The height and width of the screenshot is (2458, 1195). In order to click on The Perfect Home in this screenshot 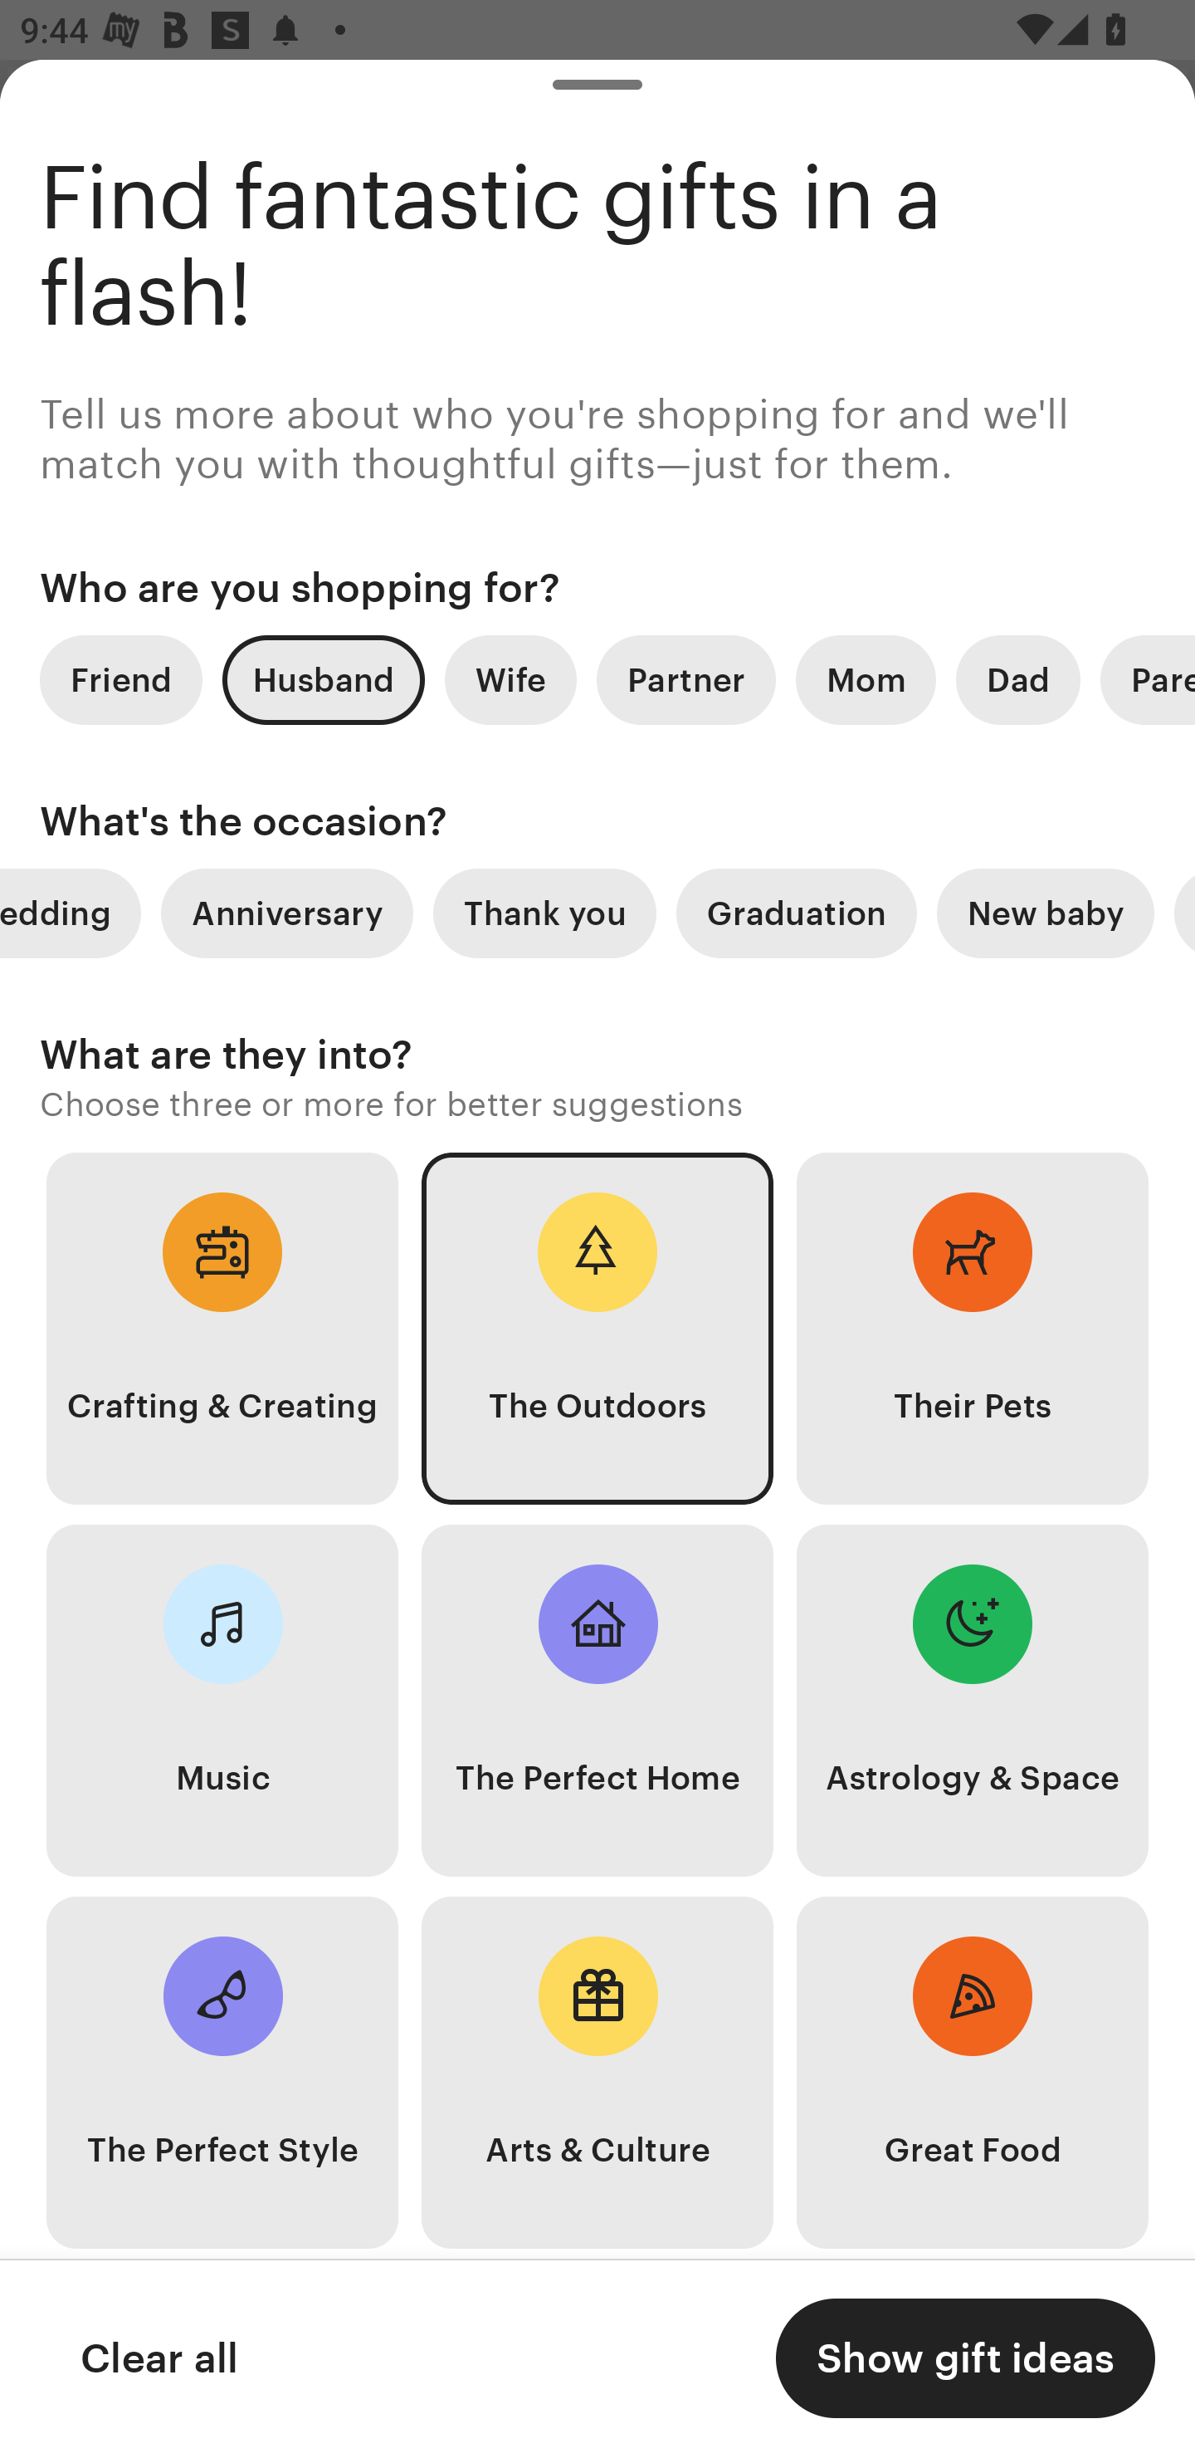, I will do `click(597, 1701)`.